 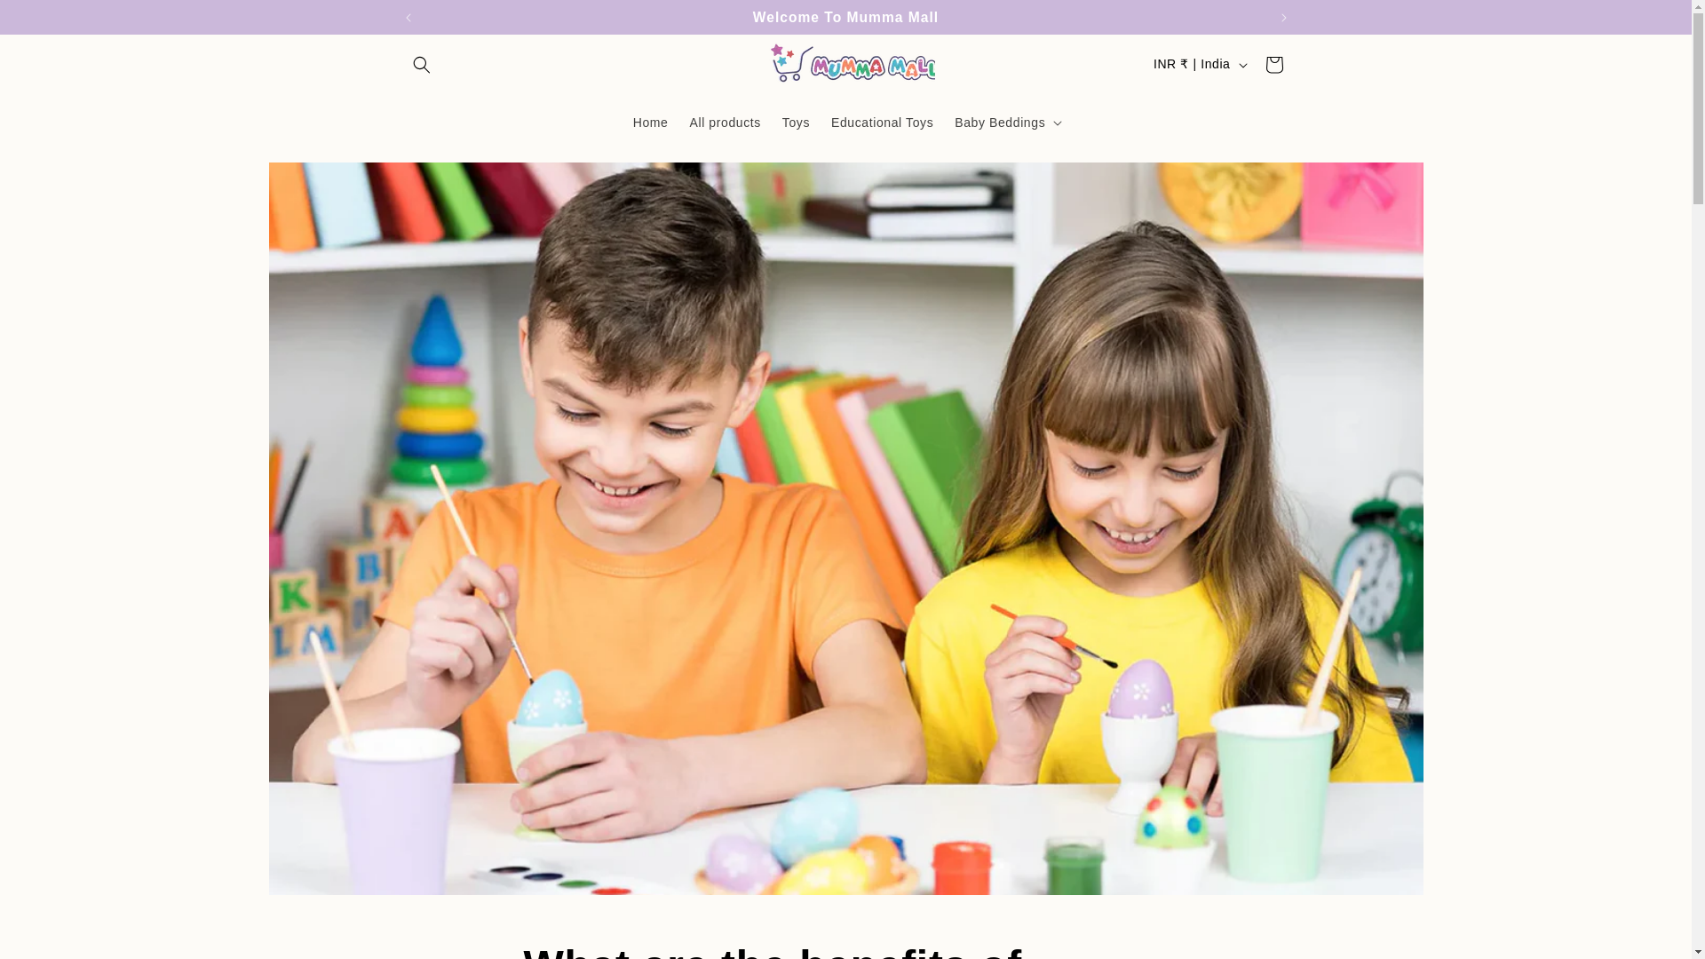 What do you see at coordinates (882, 122) in the screenshot?
I see `Cart` at bounding box center [882, 122].